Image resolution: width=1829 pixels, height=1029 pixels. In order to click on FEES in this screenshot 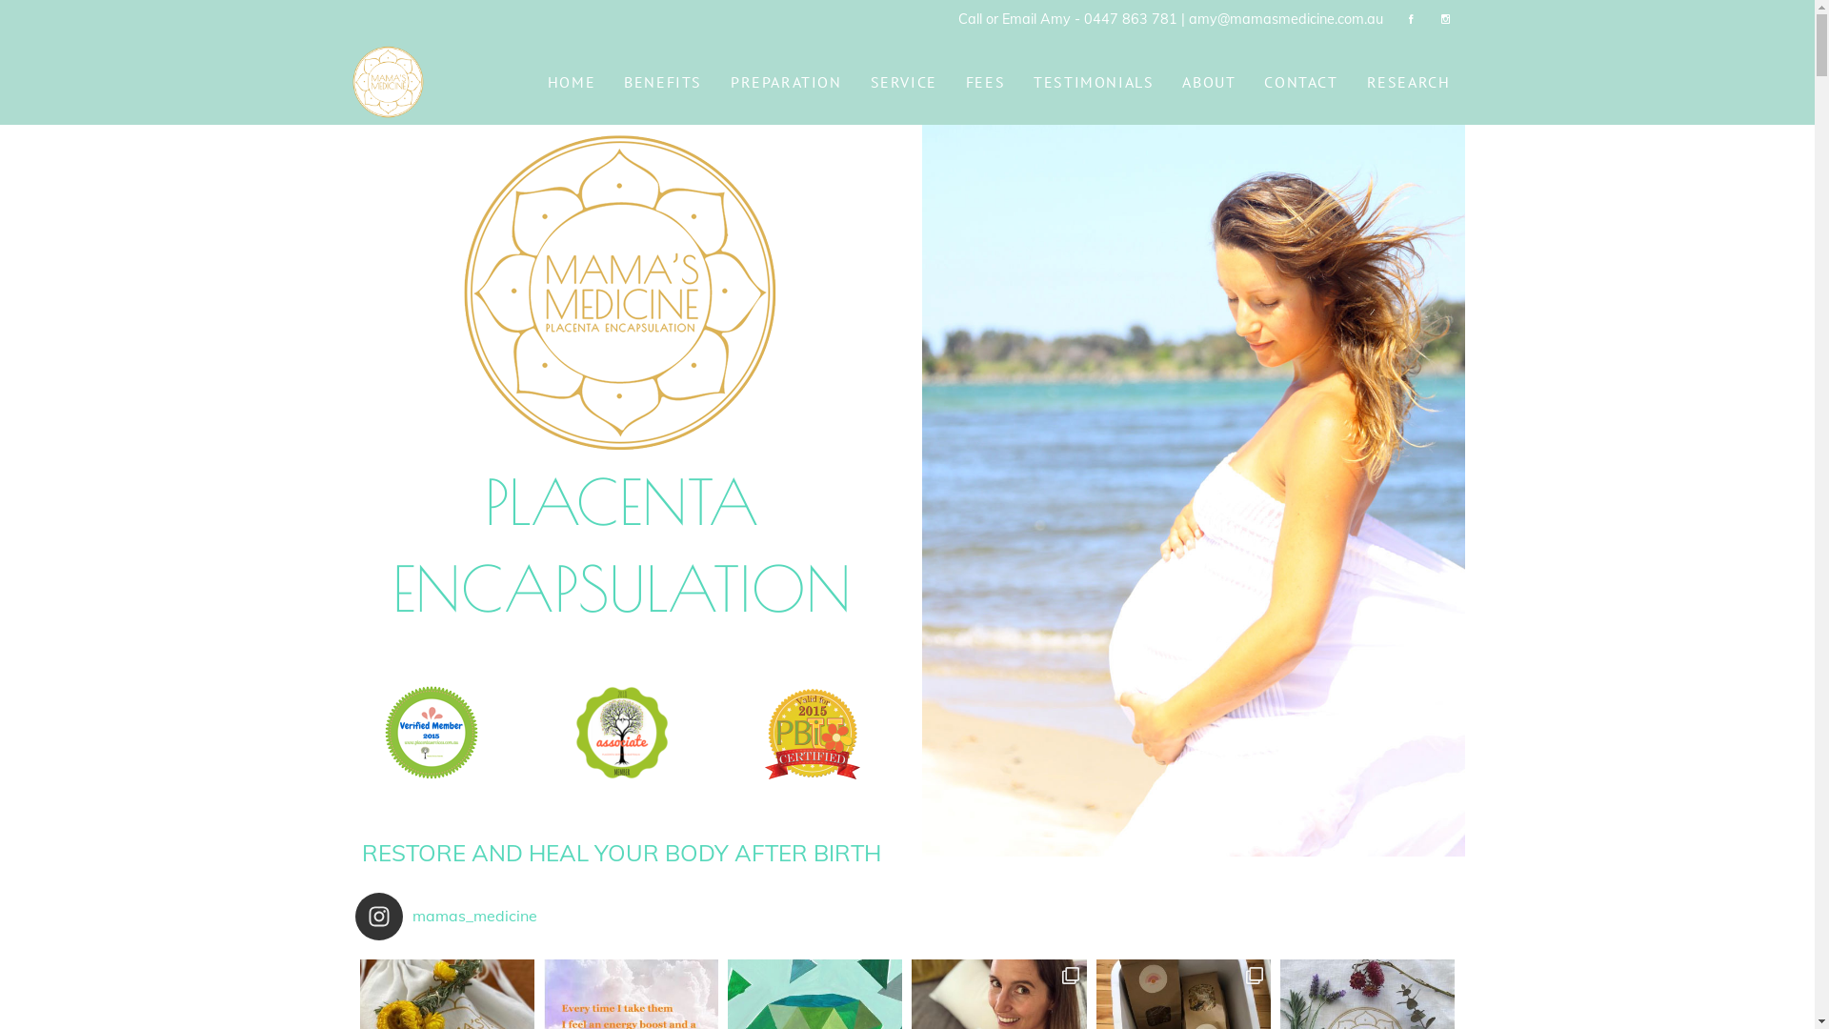, I will do `click(985, 82)`.